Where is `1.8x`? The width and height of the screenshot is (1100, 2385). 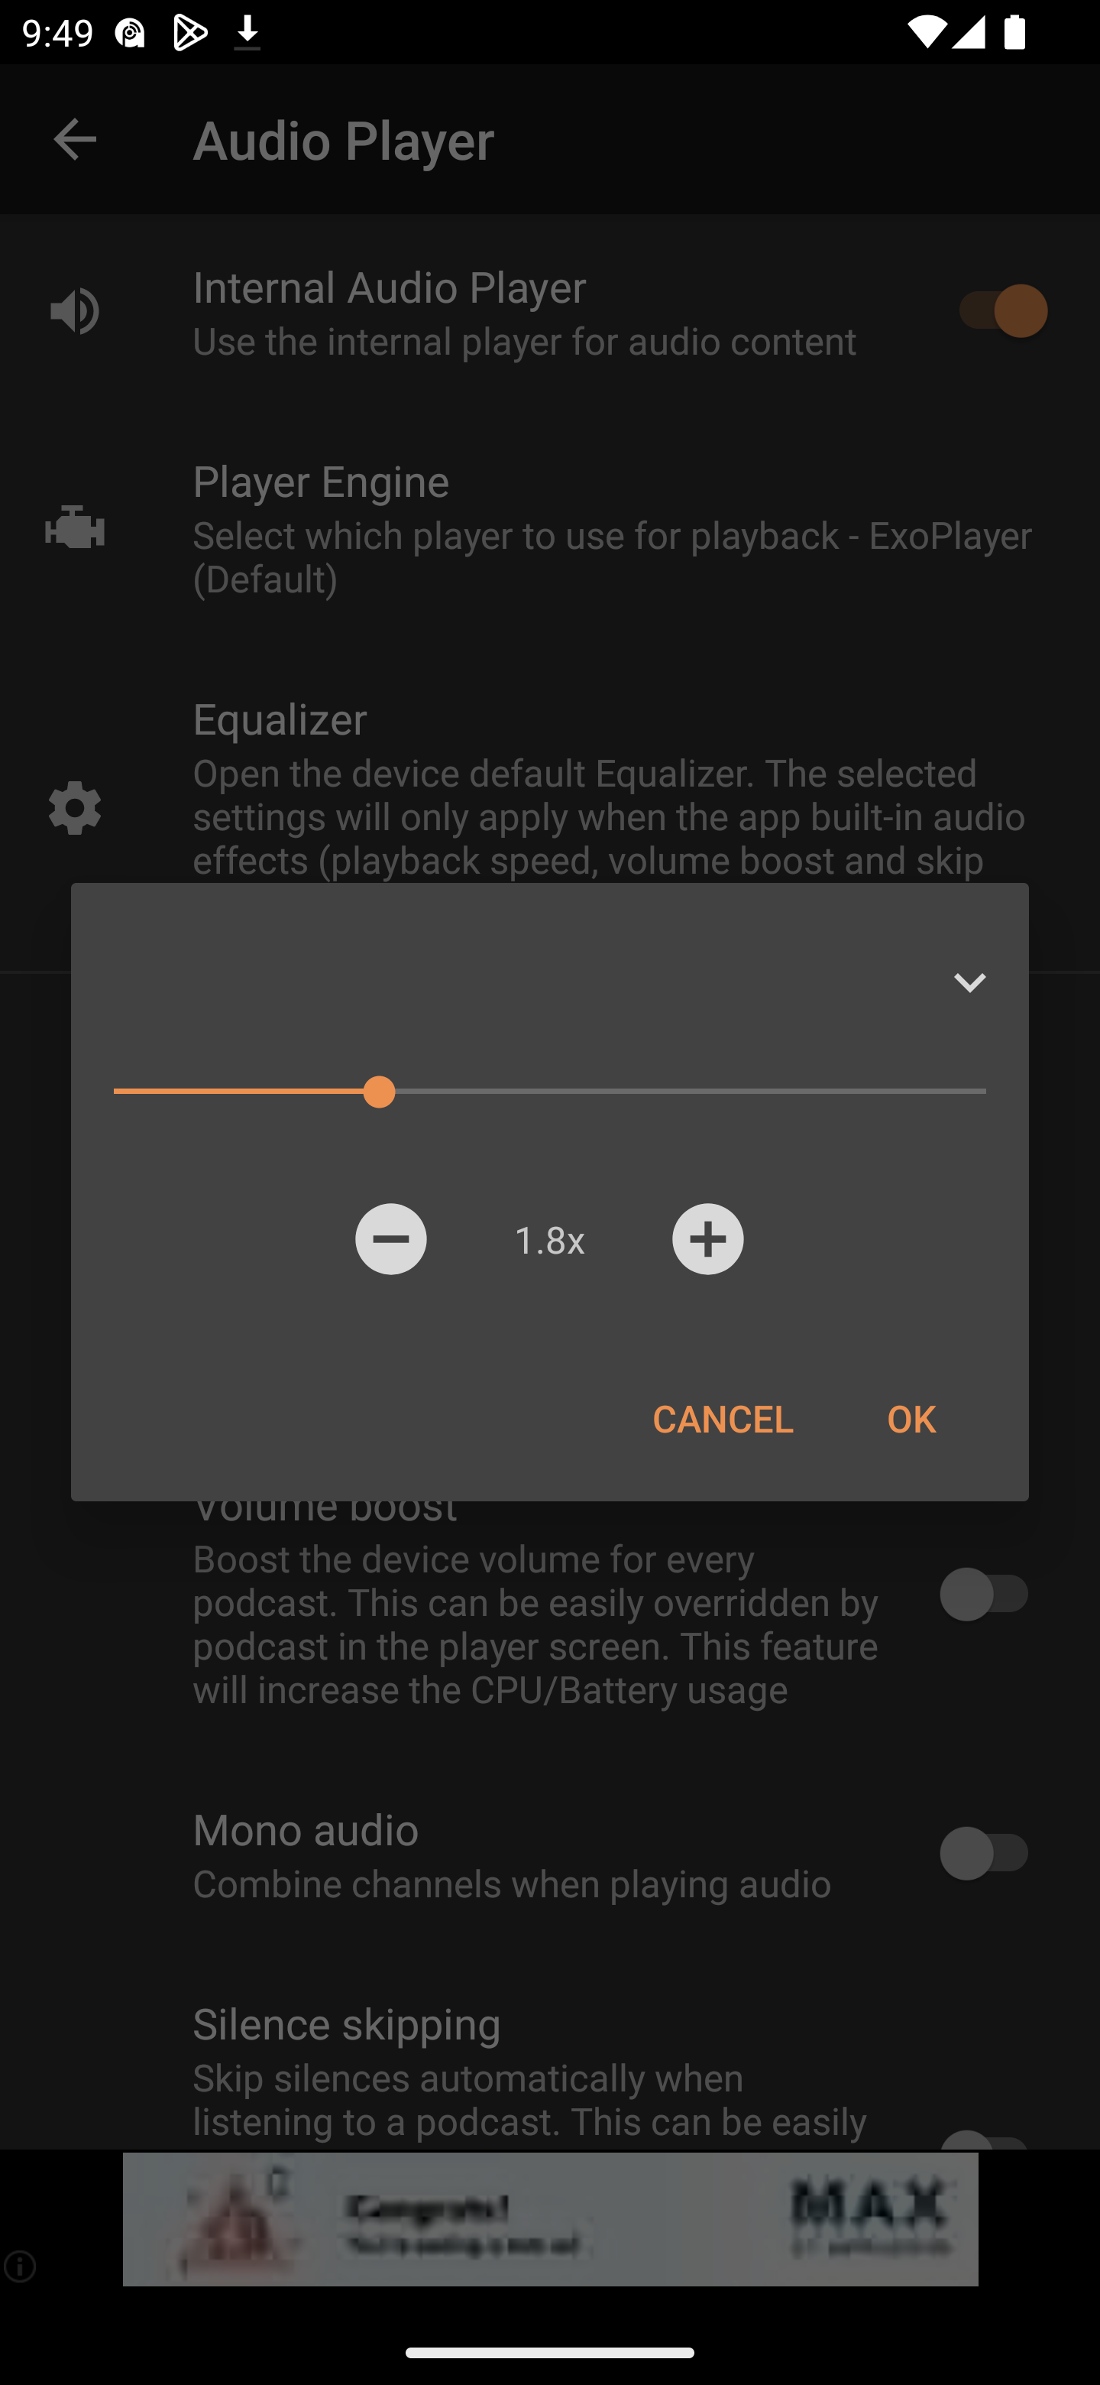
1.8x is located at coordinates (549, 1238).